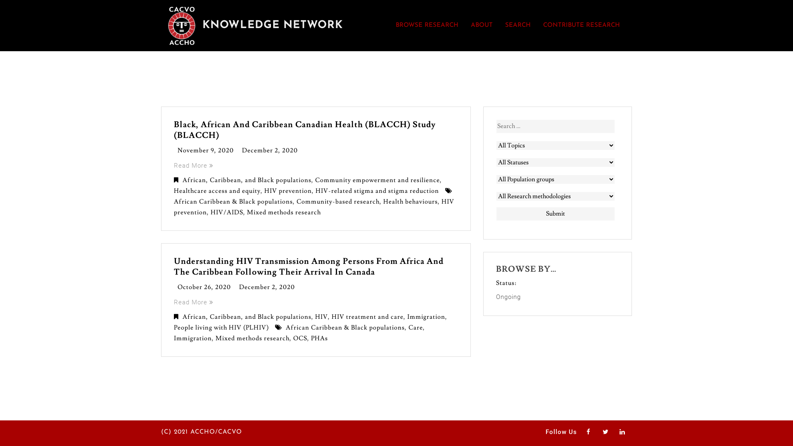  I want to click on October 26, 2020December 2, 2020, so click(236, 287).